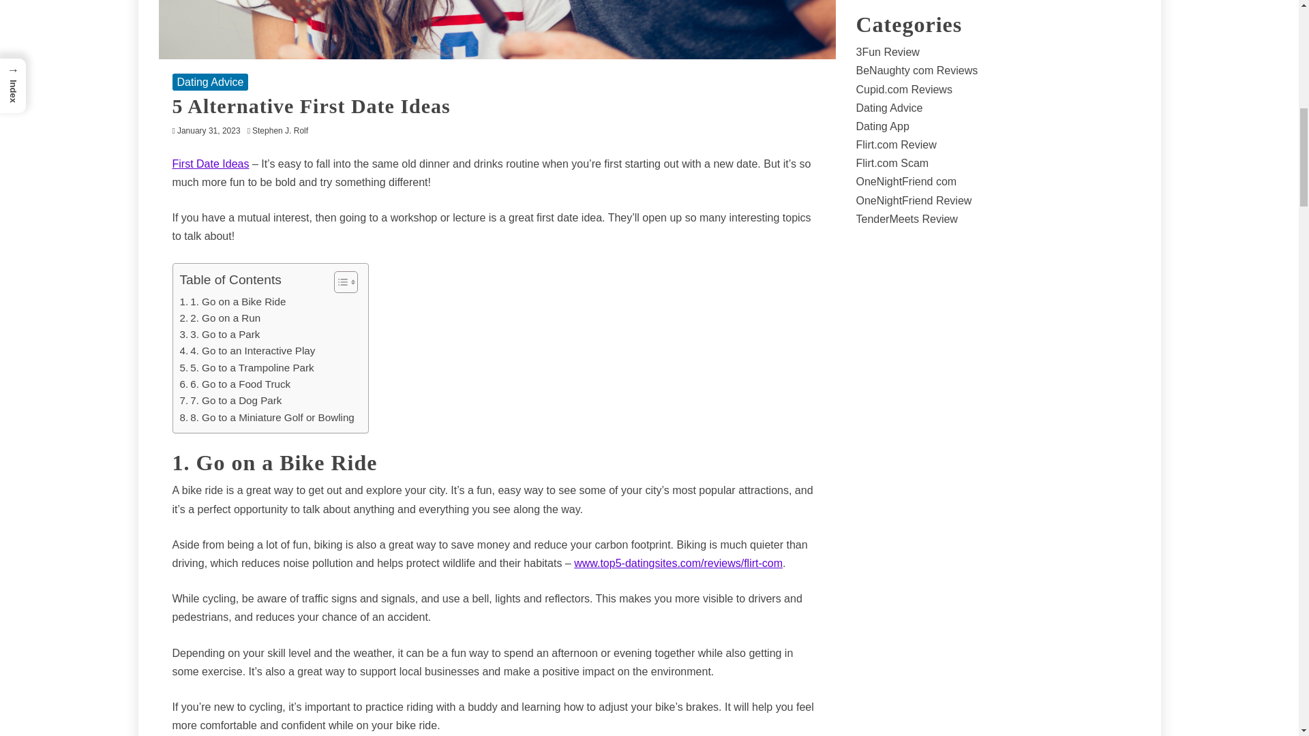  What do you see at coordinates (209, 130) in the screenshot?
I see `January 31, 2023` at bounding box center [209, 130].